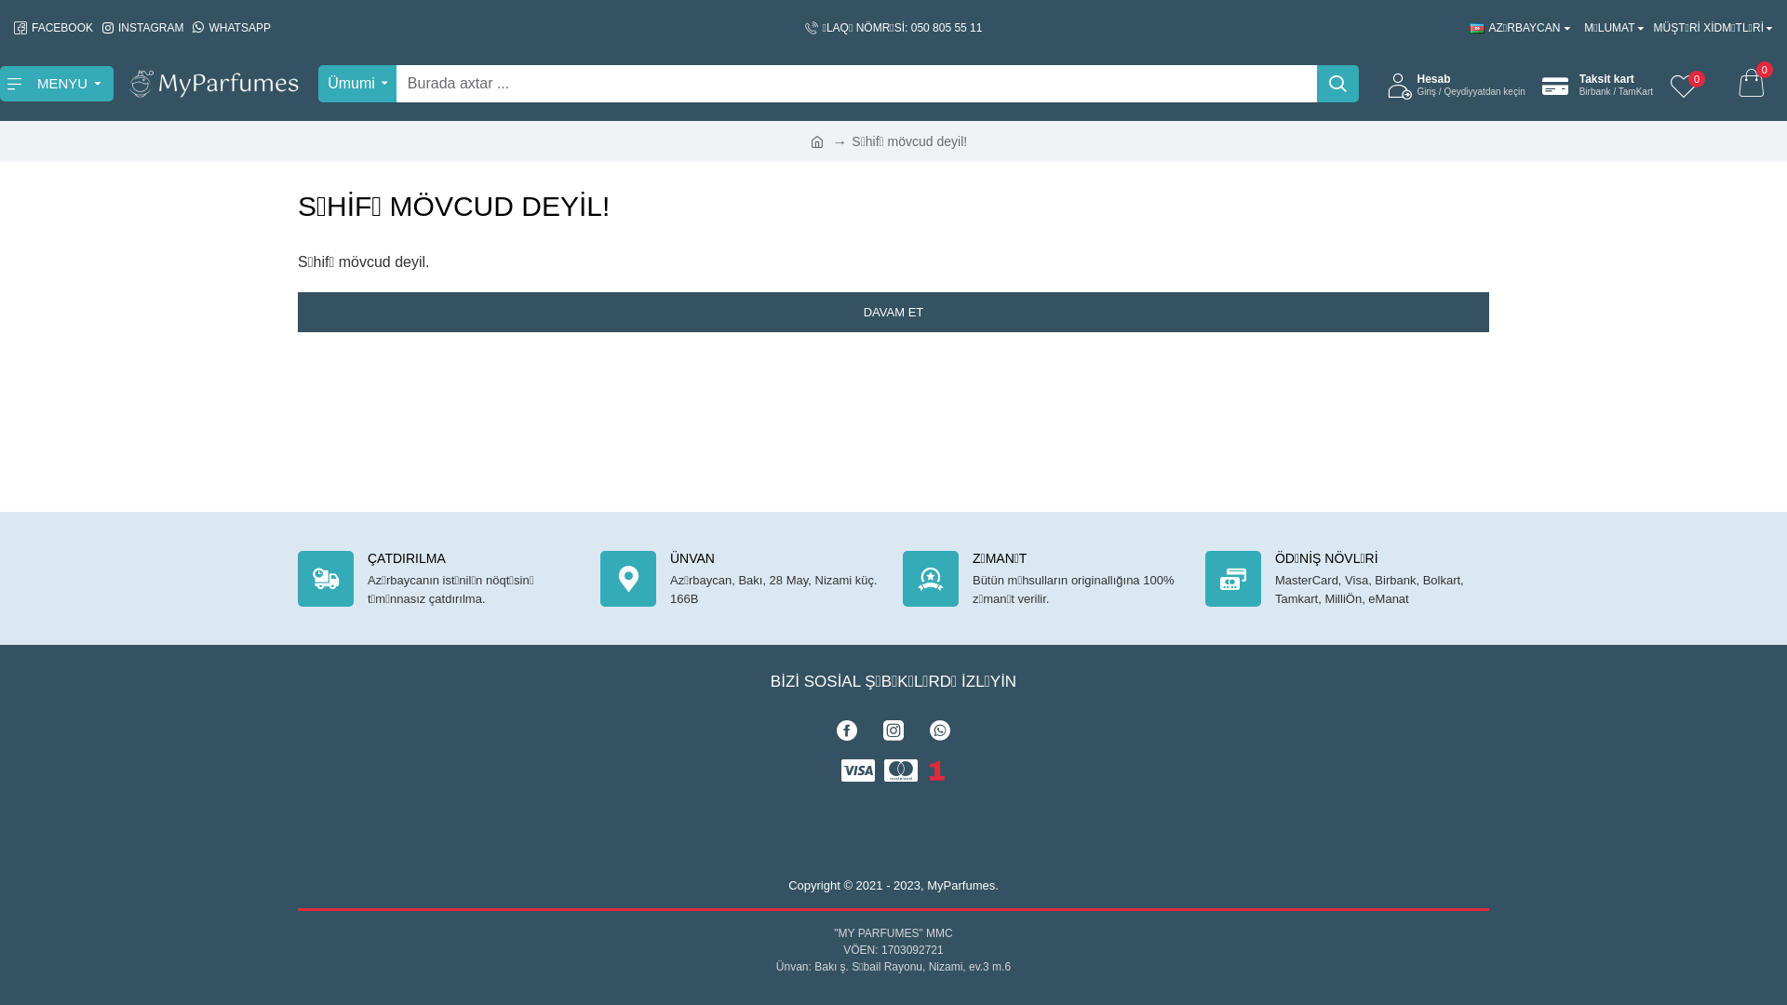 This screenshot has width=1787, height=1005. I want to click on MENYU, so click(57, 84).